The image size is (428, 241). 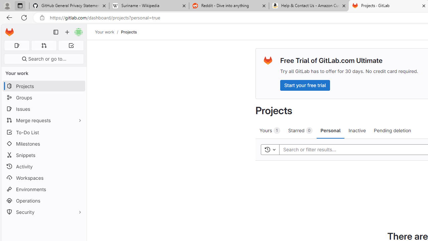 What do you see at coordinates (43, 189) in the screenshot?
I see `Environments` at bounding box center [43, 189].